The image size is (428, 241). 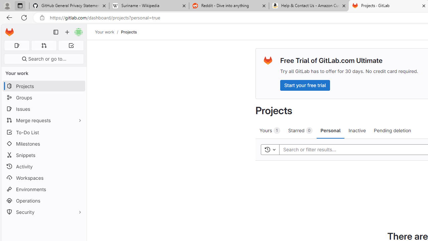 What do you see at coordinates (43, 189) in the screenshot?
I see `Environments` at bounding box center [43, 189].